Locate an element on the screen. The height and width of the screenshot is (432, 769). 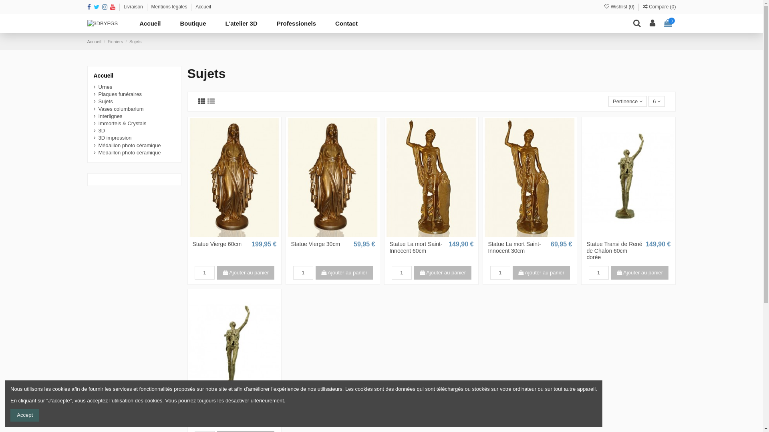
Ajouter au panier is located at coordinates (344, 273).